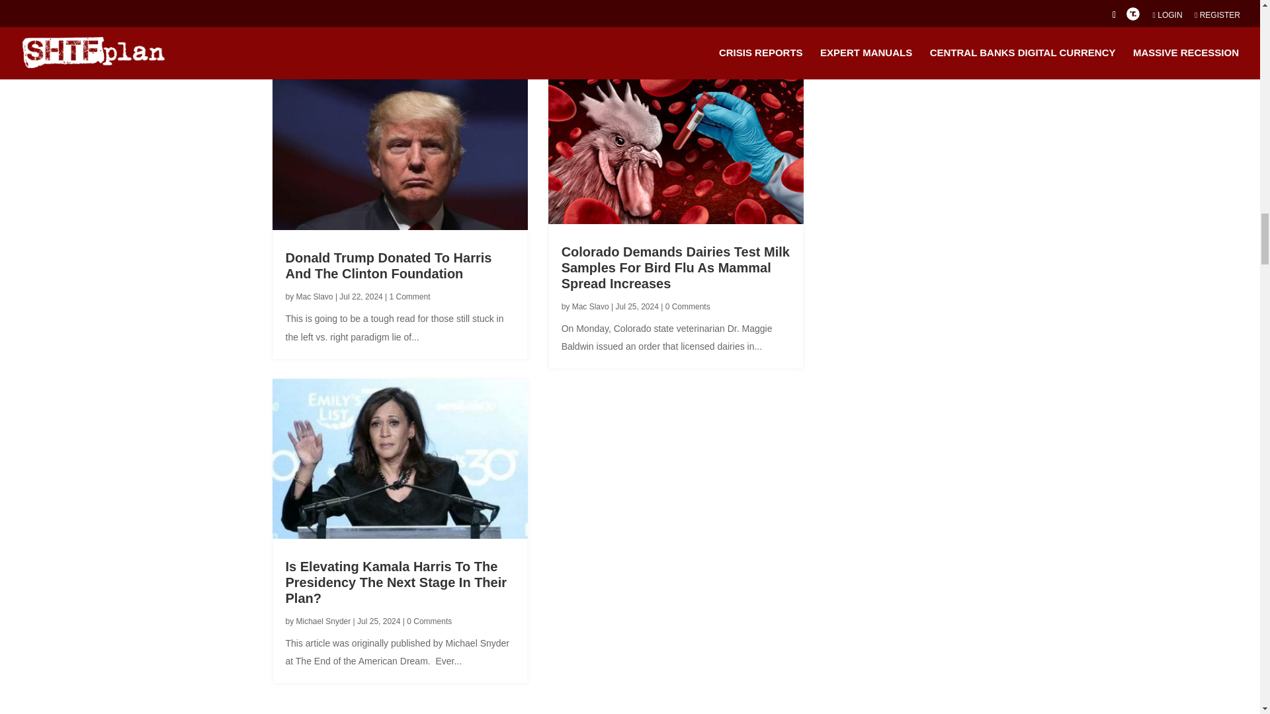 Image resolution: width=1270 pixels, height=714 pixels. I want to click on Posts by Mac Slavo, so click(314, 296).